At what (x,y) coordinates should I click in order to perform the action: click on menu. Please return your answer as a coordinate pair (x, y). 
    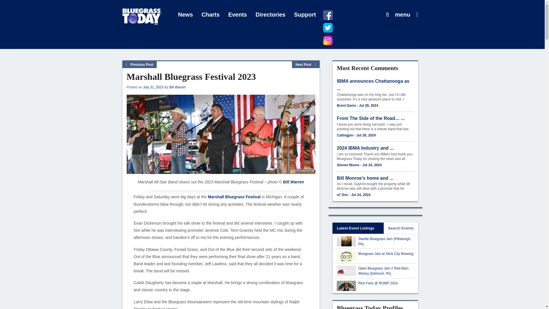
    Looking at the image, I should click on (402, 15).